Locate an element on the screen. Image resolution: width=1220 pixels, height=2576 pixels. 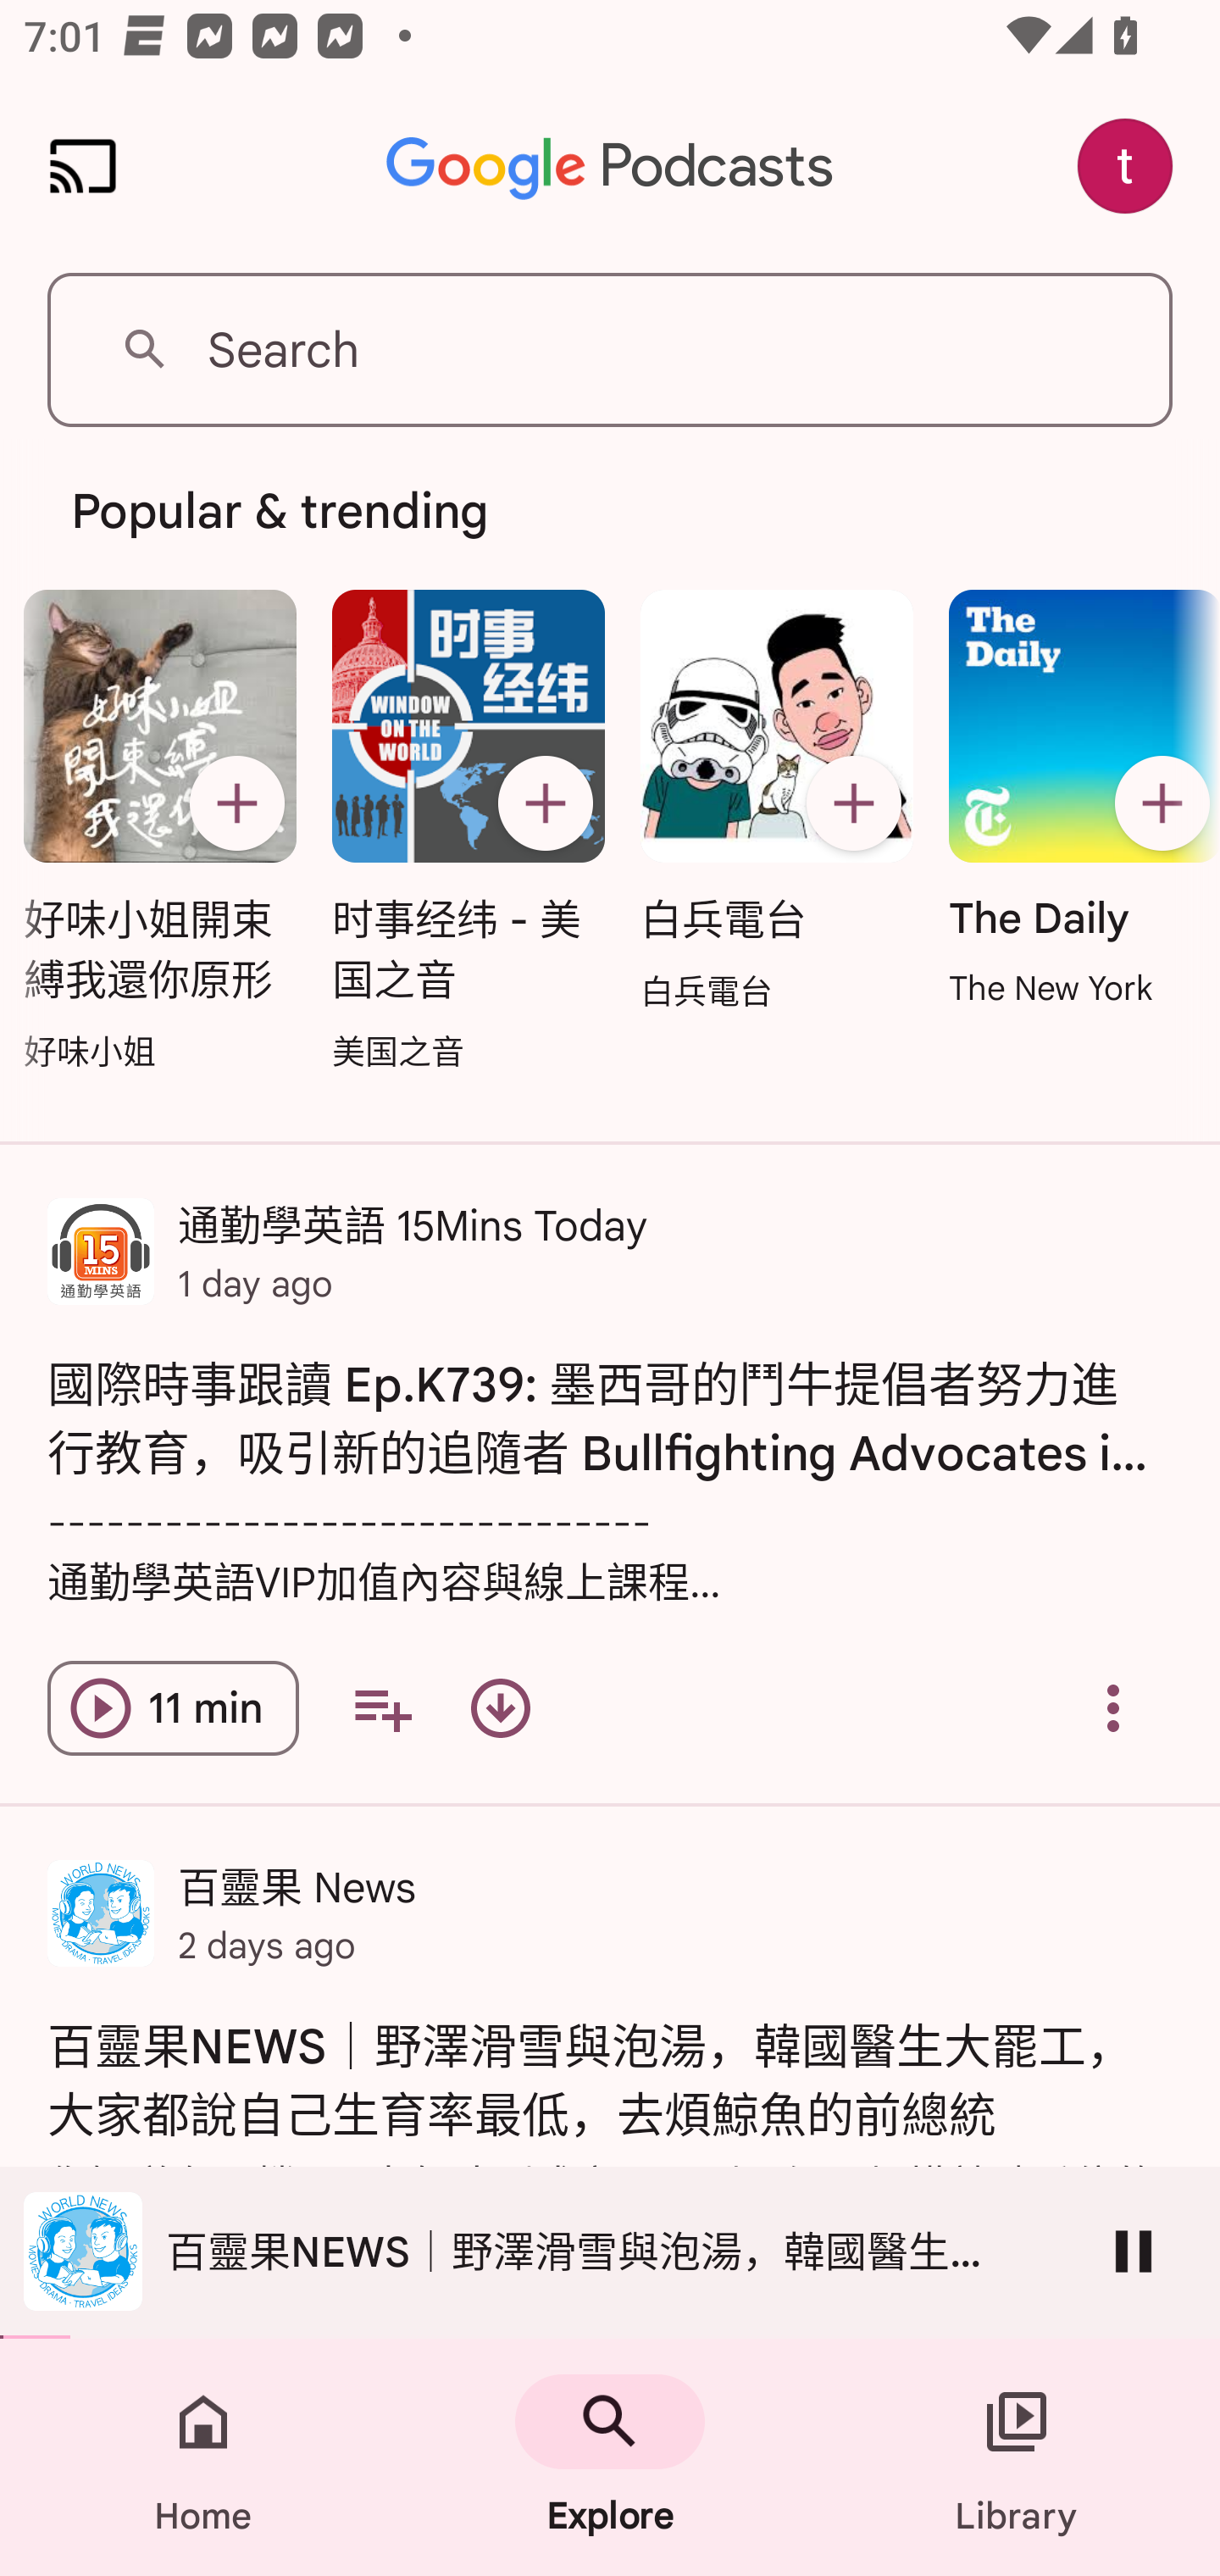
Subscribe is located at coordinates (546, 803).